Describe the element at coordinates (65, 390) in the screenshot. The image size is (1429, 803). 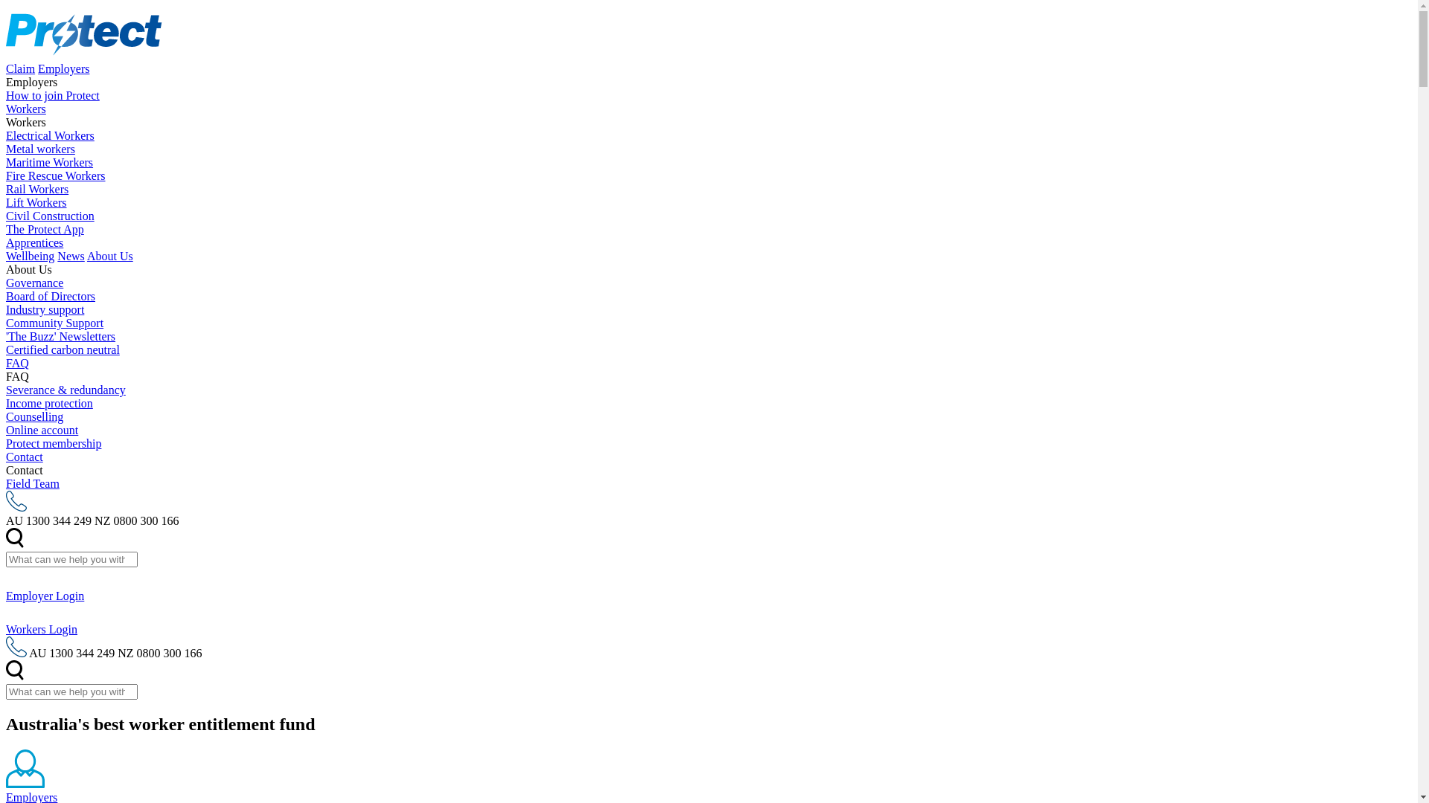
I see `Severance & redundancy` at that location.